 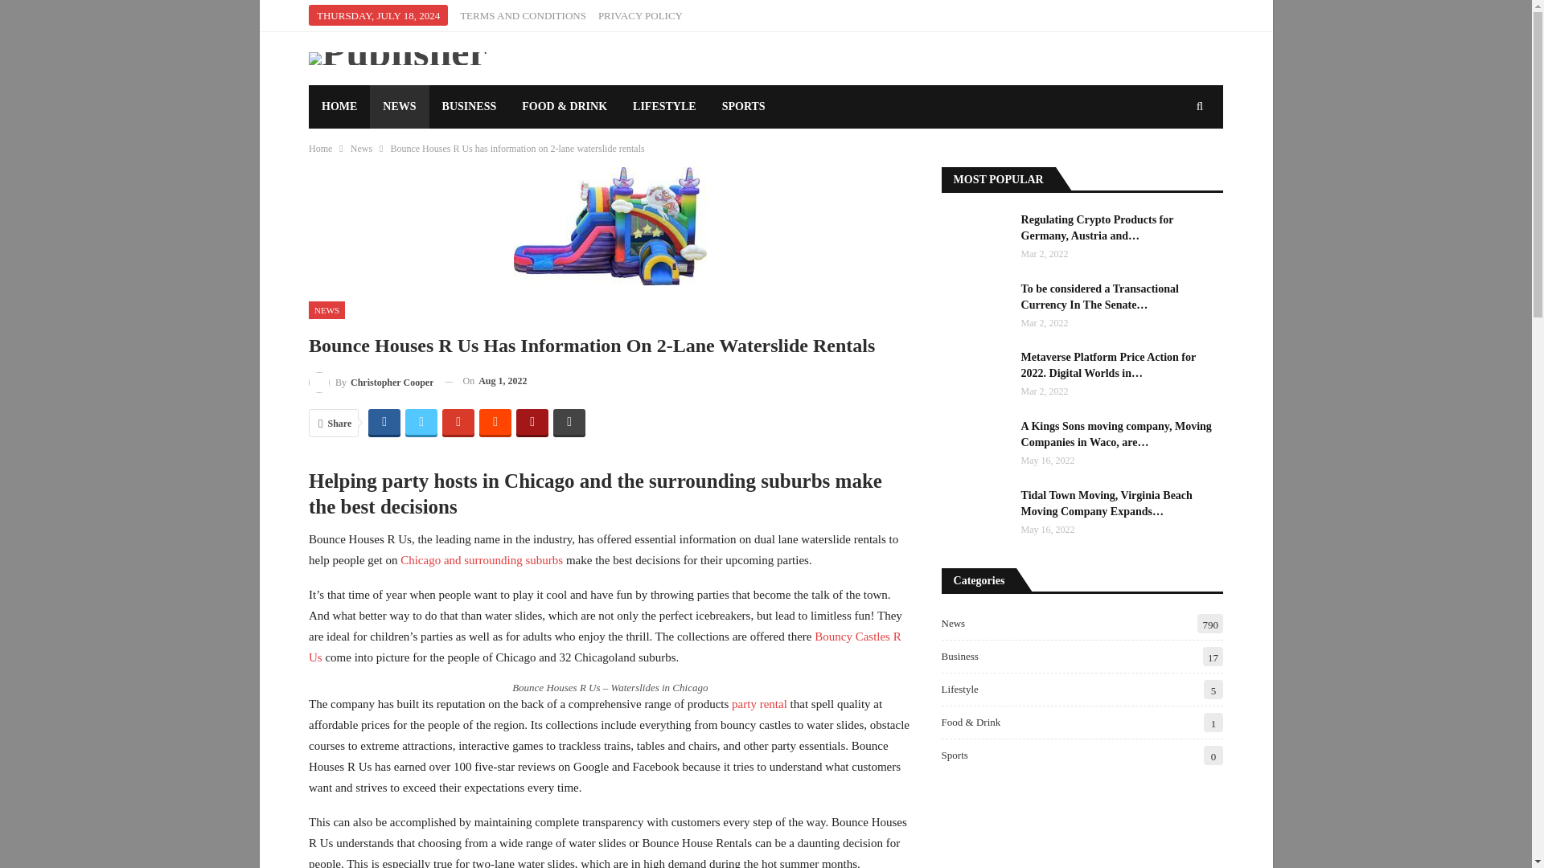 I want to click on News, so click(x=360, y=148).